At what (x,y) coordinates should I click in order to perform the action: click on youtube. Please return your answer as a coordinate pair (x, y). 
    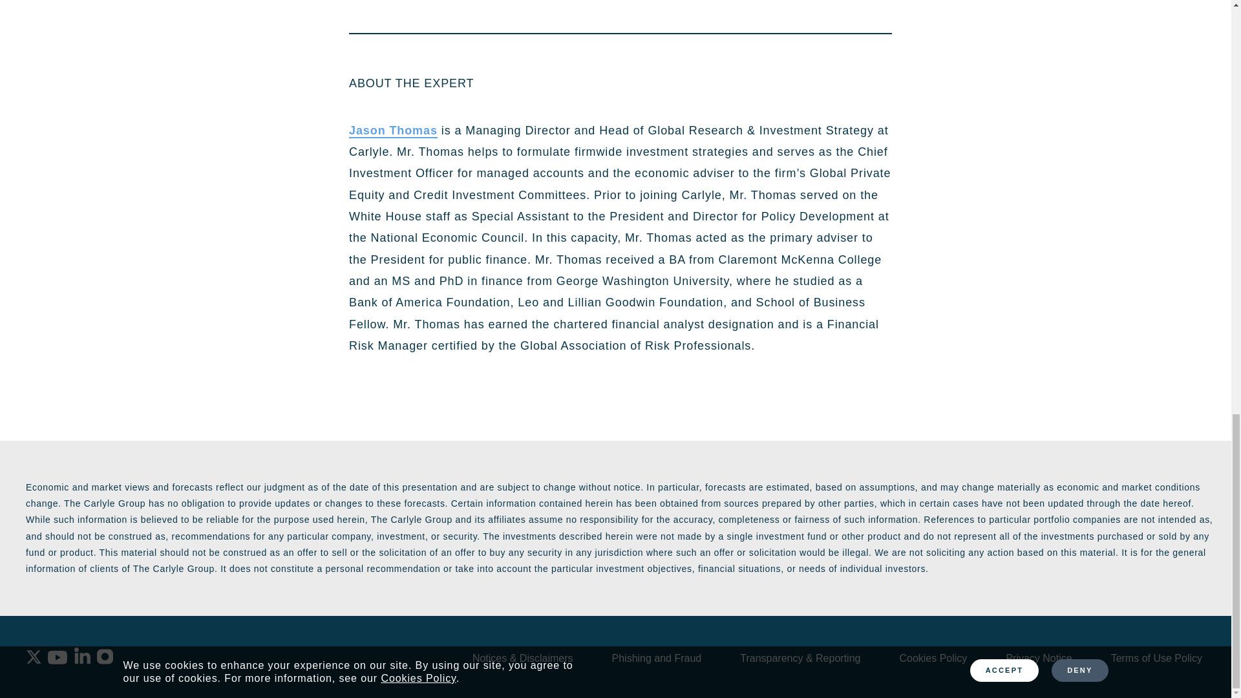
    Looking at the image, I should click on (57, 658).